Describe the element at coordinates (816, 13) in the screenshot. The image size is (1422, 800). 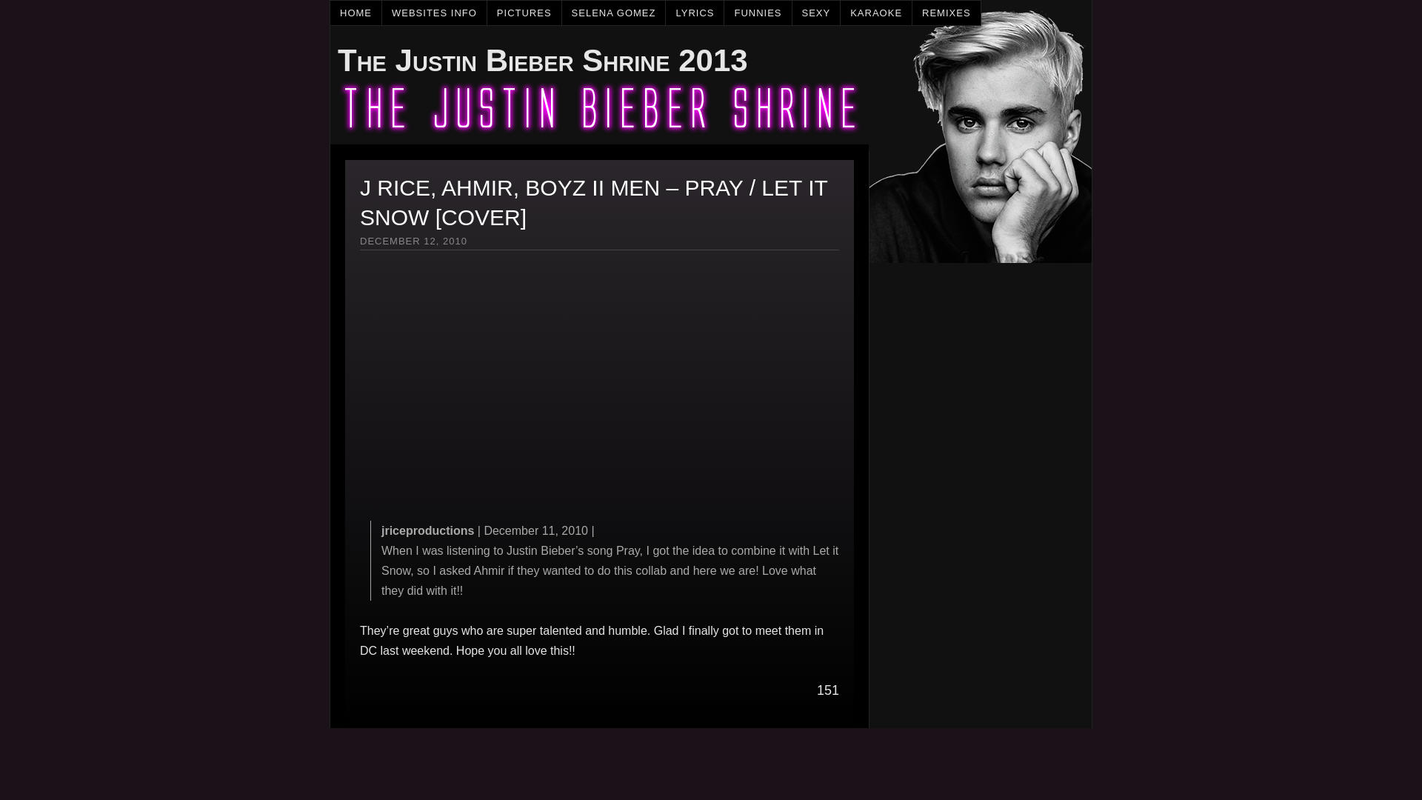
I see `SEXY` at that location.